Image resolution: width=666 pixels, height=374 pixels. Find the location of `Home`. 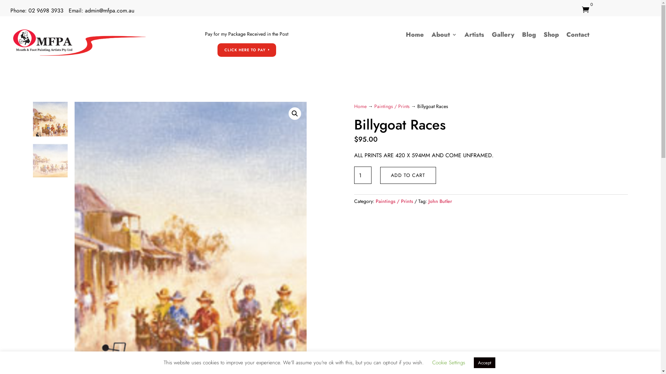

Home is located at coordinates (415, 36).